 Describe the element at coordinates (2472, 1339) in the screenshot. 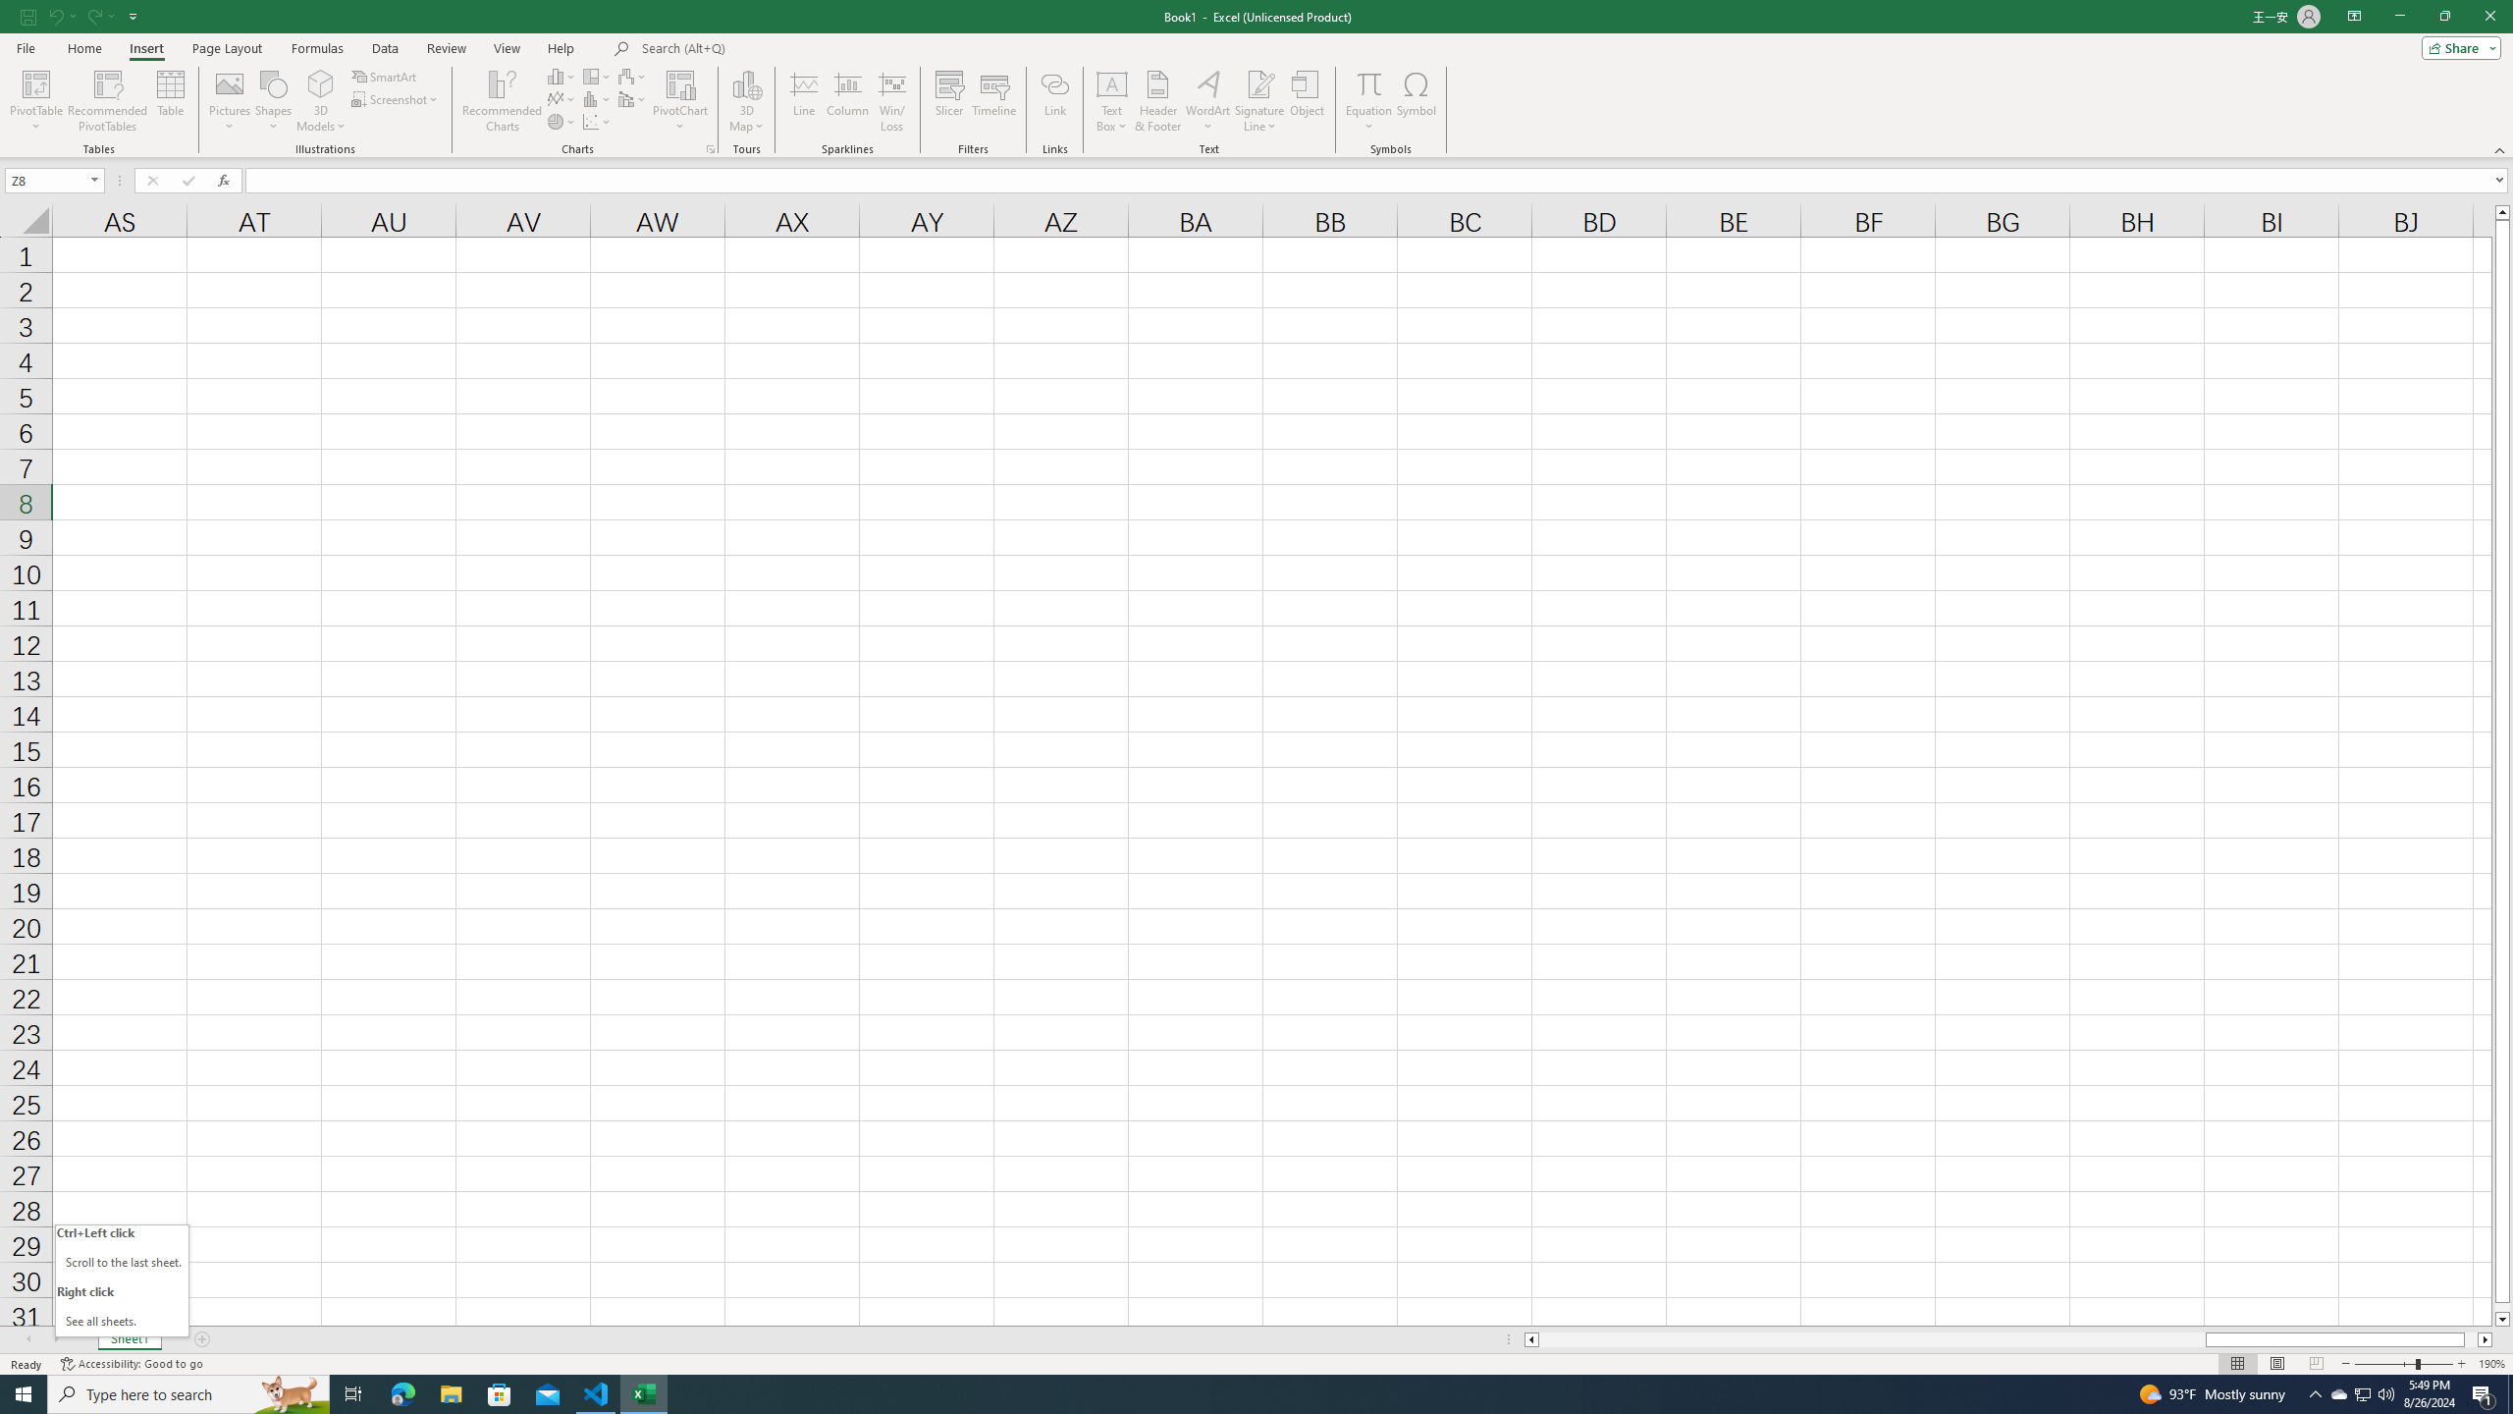

I see `Page right` at that location.